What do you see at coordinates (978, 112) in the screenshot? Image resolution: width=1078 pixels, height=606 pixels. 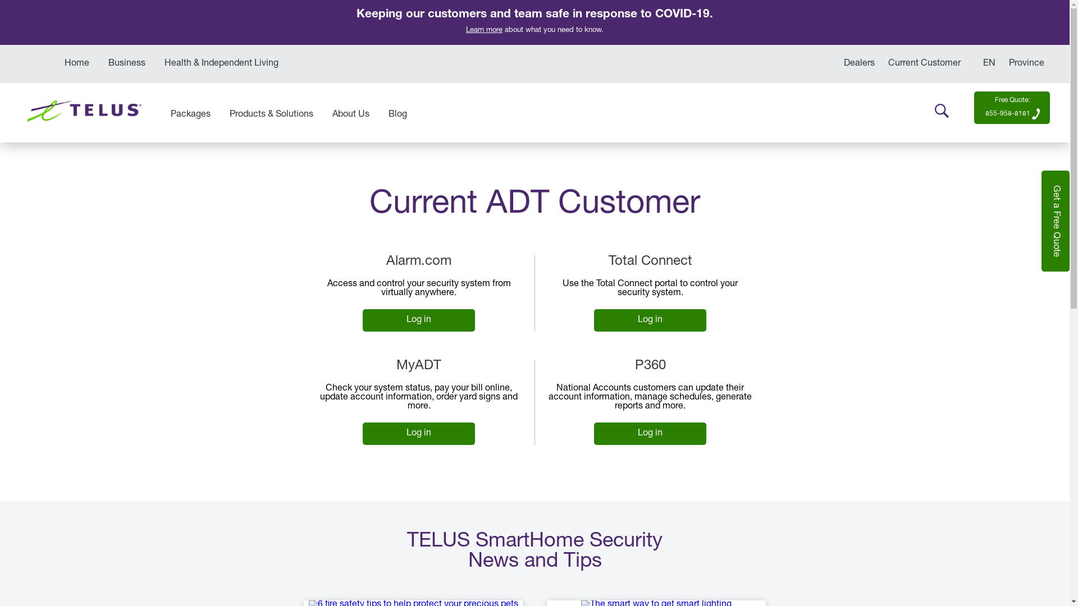 I see `0` at bounding box center [978, 112].